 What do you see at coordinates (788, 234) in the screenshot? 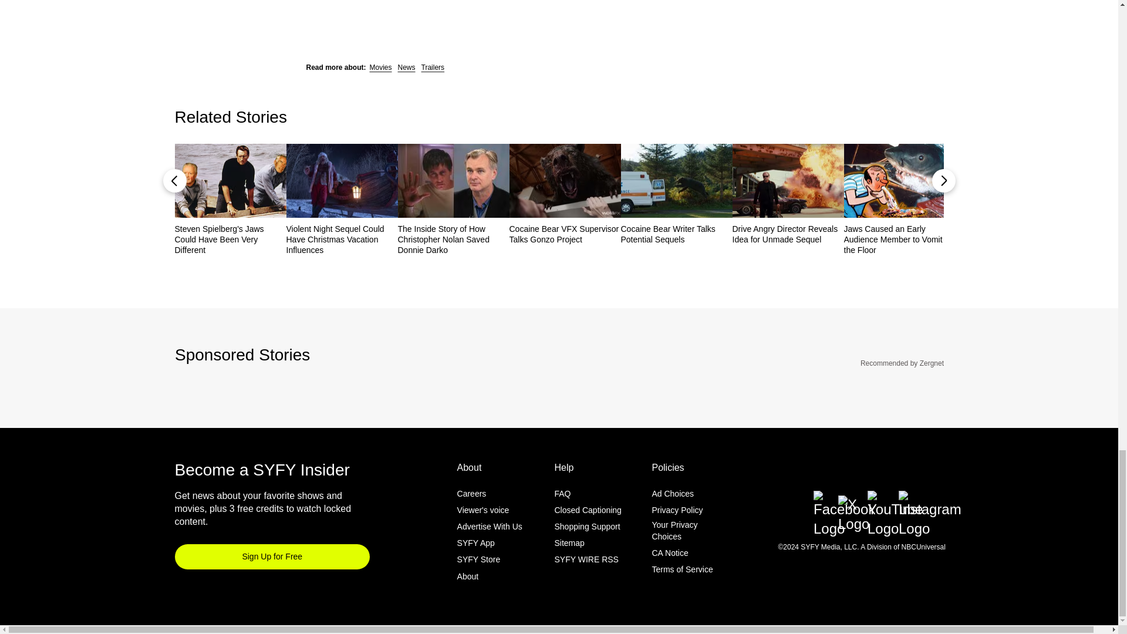
I see `Drive Angry Director Reveals Idea for Unmade Sequel` at bounding box center [788, 234].